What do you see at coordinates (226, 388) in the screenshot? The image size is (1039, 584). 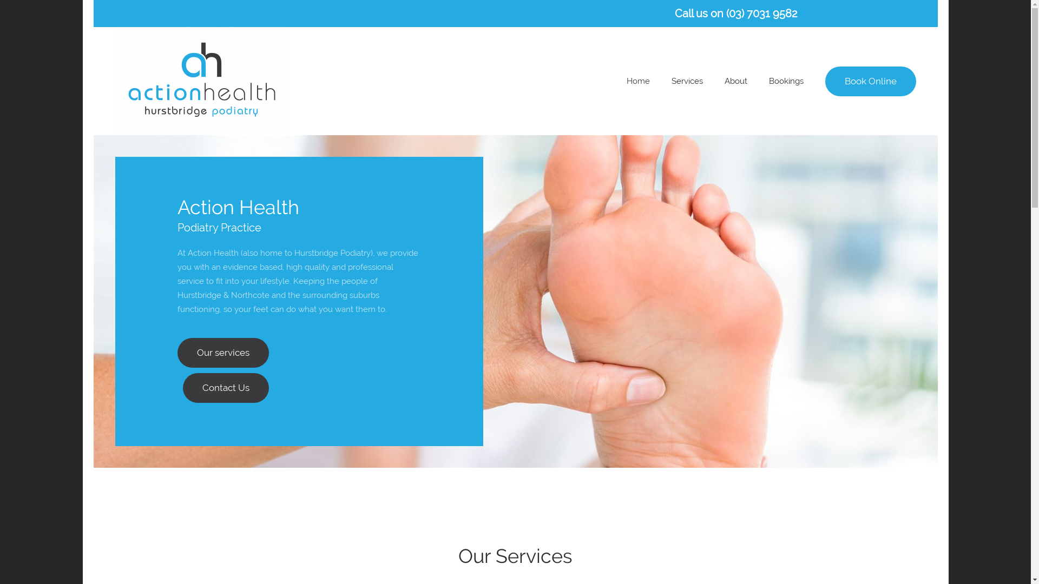 I see `Contact Us` at bounding box center [226, 388].